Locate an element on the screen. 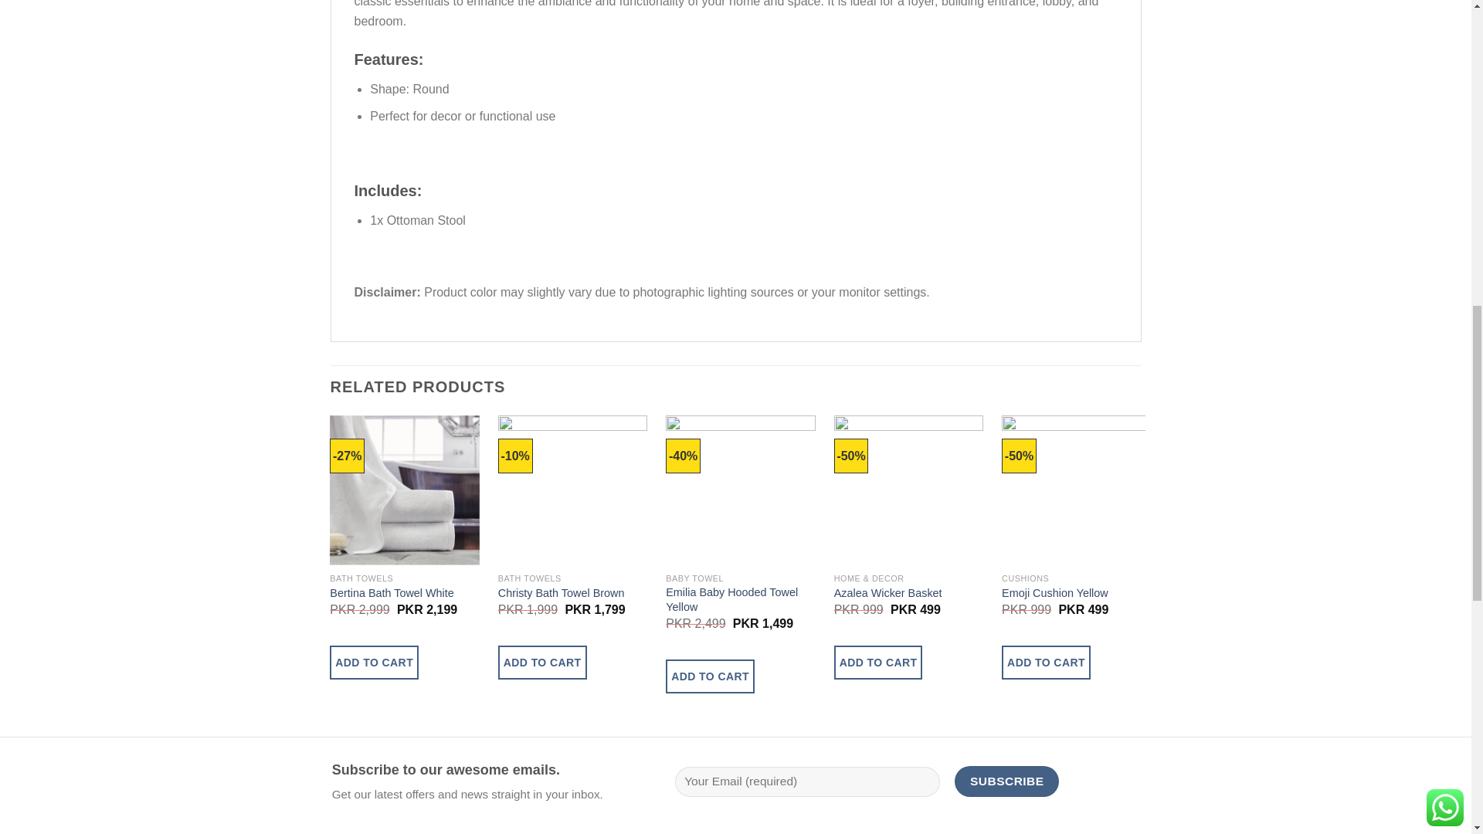 The image size is (1483, 834). Subscribe is located at coordinates (1006, 781).